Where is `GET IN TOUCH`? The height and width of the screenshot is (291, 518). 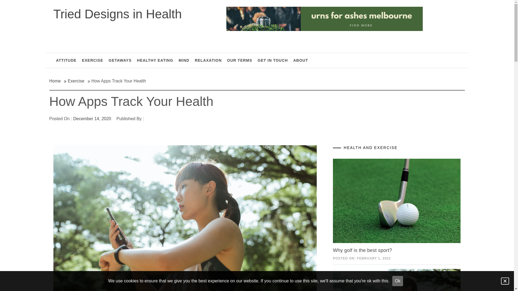 GET IN TOUCH is located at coordinates (273, 60).